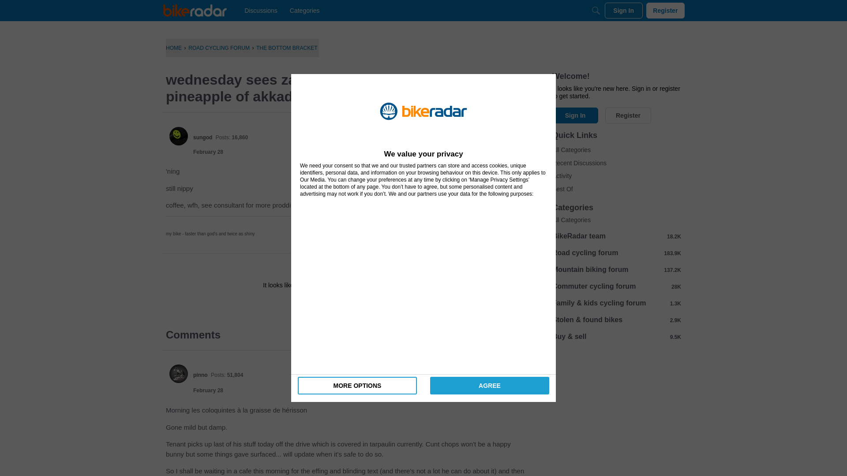  Describe the element at coordinates (371, 305) in the screenshot. I see `Register` at that location.